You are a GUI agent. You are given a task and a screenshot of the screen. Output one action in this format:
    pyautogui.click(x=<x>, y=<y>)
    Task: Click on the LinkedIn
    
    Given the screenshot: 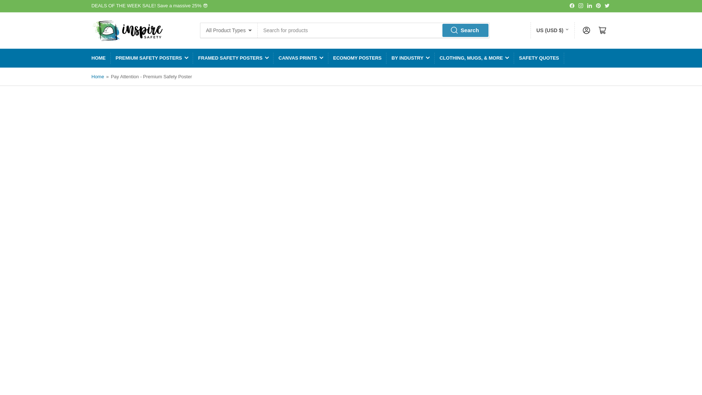 What is the action you would take?
    pyautogui.click(x=589, y=5)
    